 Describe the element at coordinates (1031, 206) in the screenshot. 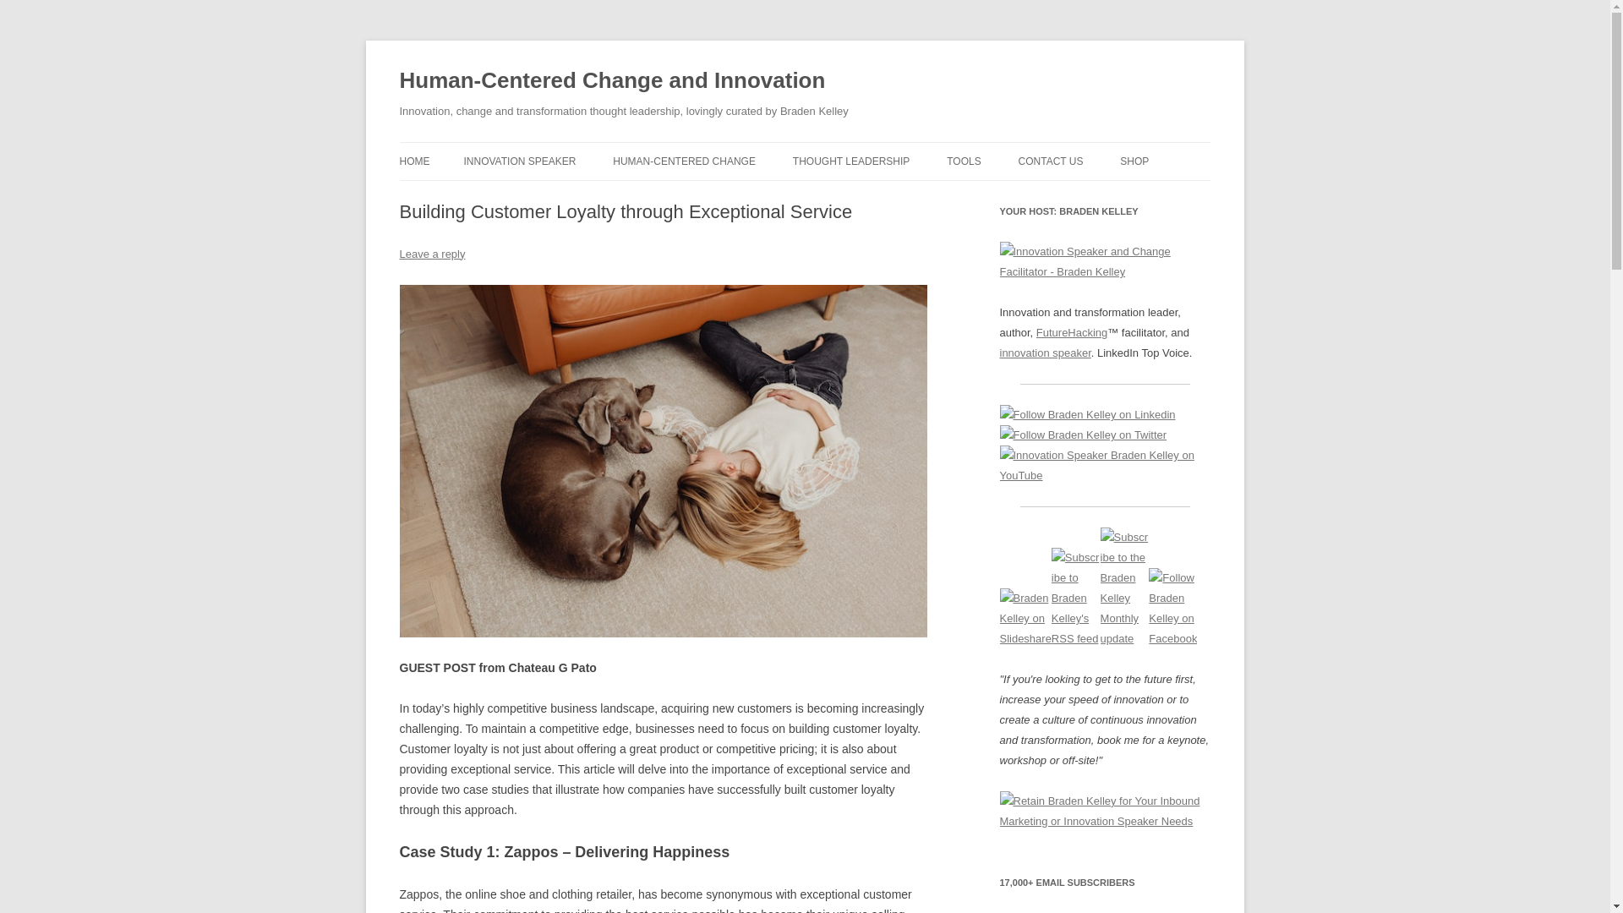

I see `FREE INNOVATION MATURITY ASSESSMENT` at that location.